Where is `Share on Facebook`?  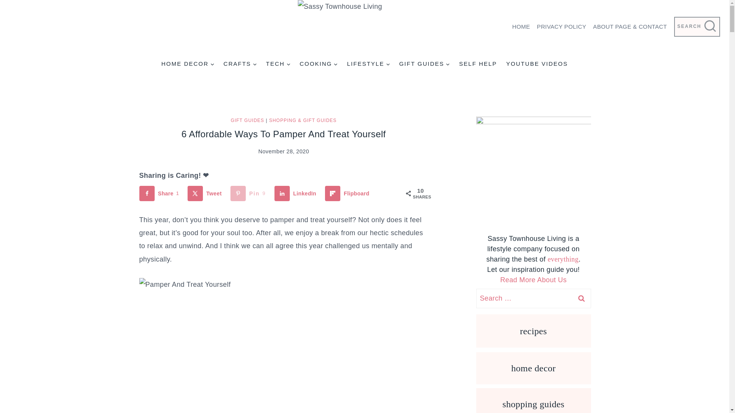
Share on Facebook is located at coordinates (161, 193).